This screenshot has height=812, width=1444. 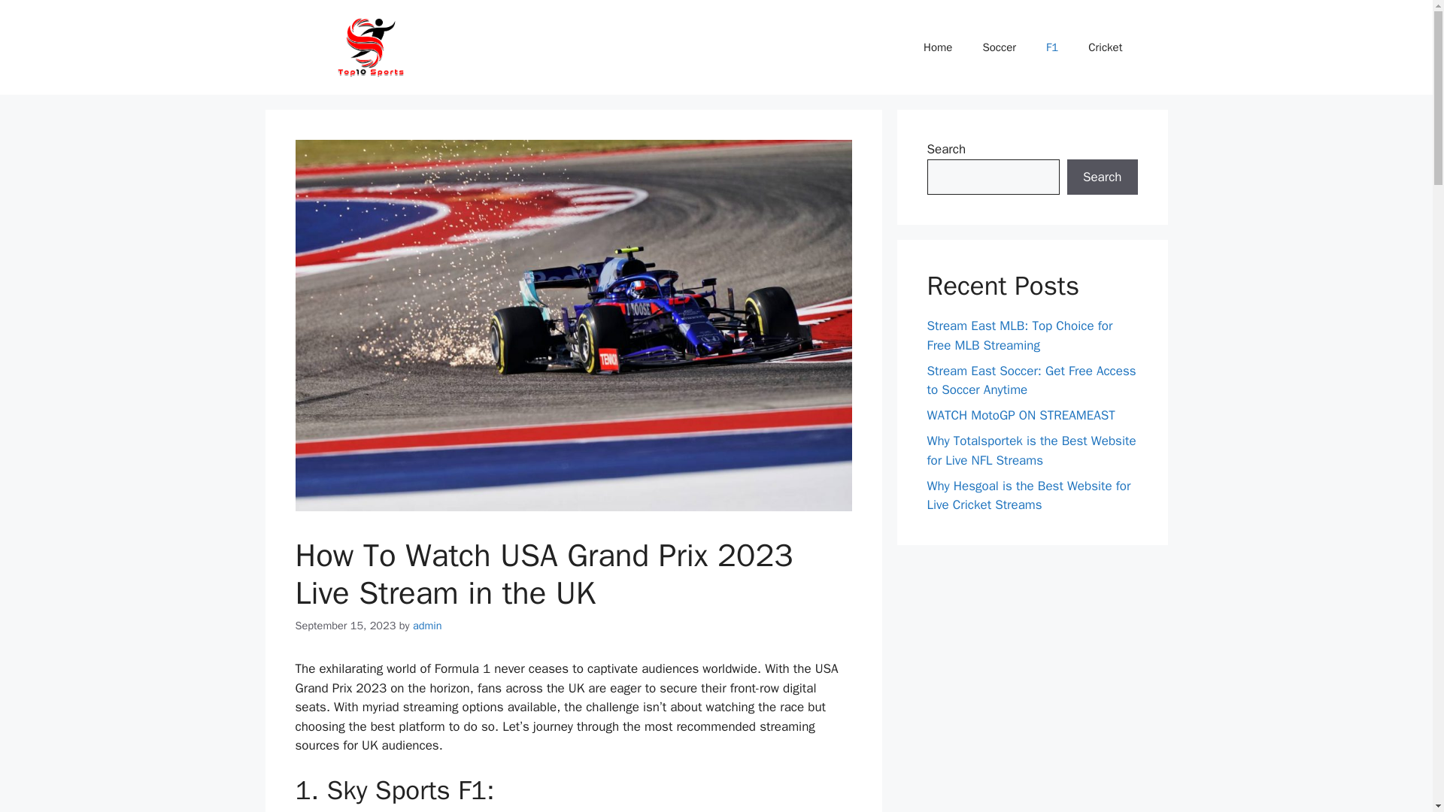 What do you see at coordinates (427, 626) in the screenshot?
I see `View all posts by admin` at bounding box center [427, 626].